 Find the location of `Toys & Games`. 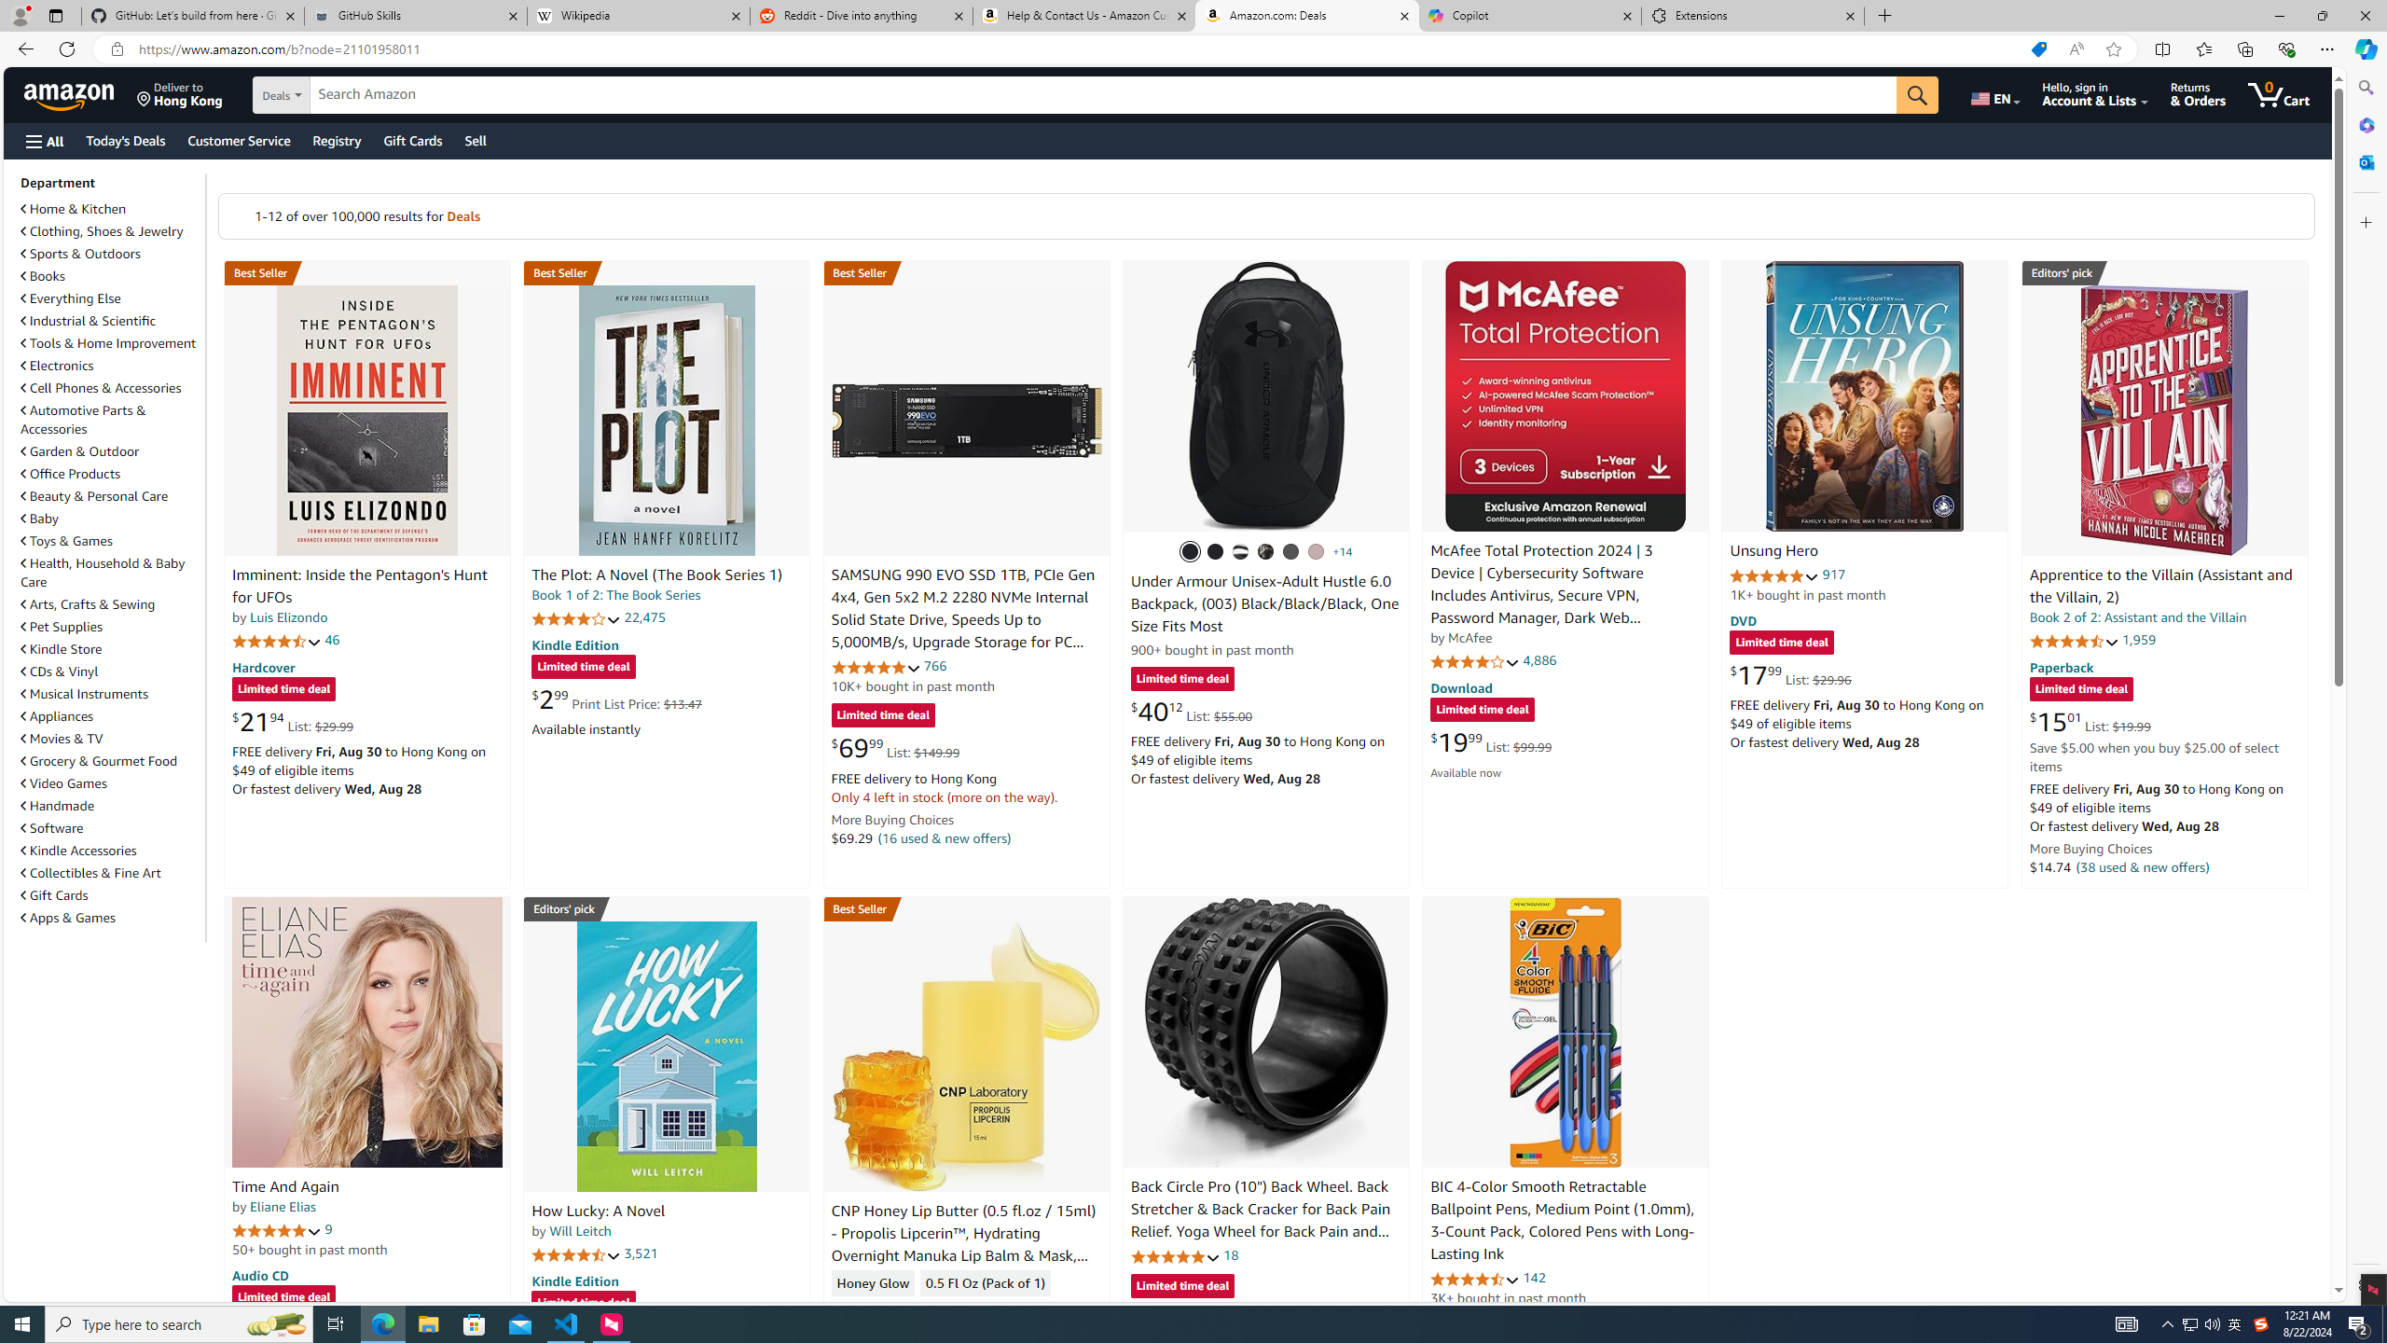

Toys & Games is located at coordinates (111, 541).